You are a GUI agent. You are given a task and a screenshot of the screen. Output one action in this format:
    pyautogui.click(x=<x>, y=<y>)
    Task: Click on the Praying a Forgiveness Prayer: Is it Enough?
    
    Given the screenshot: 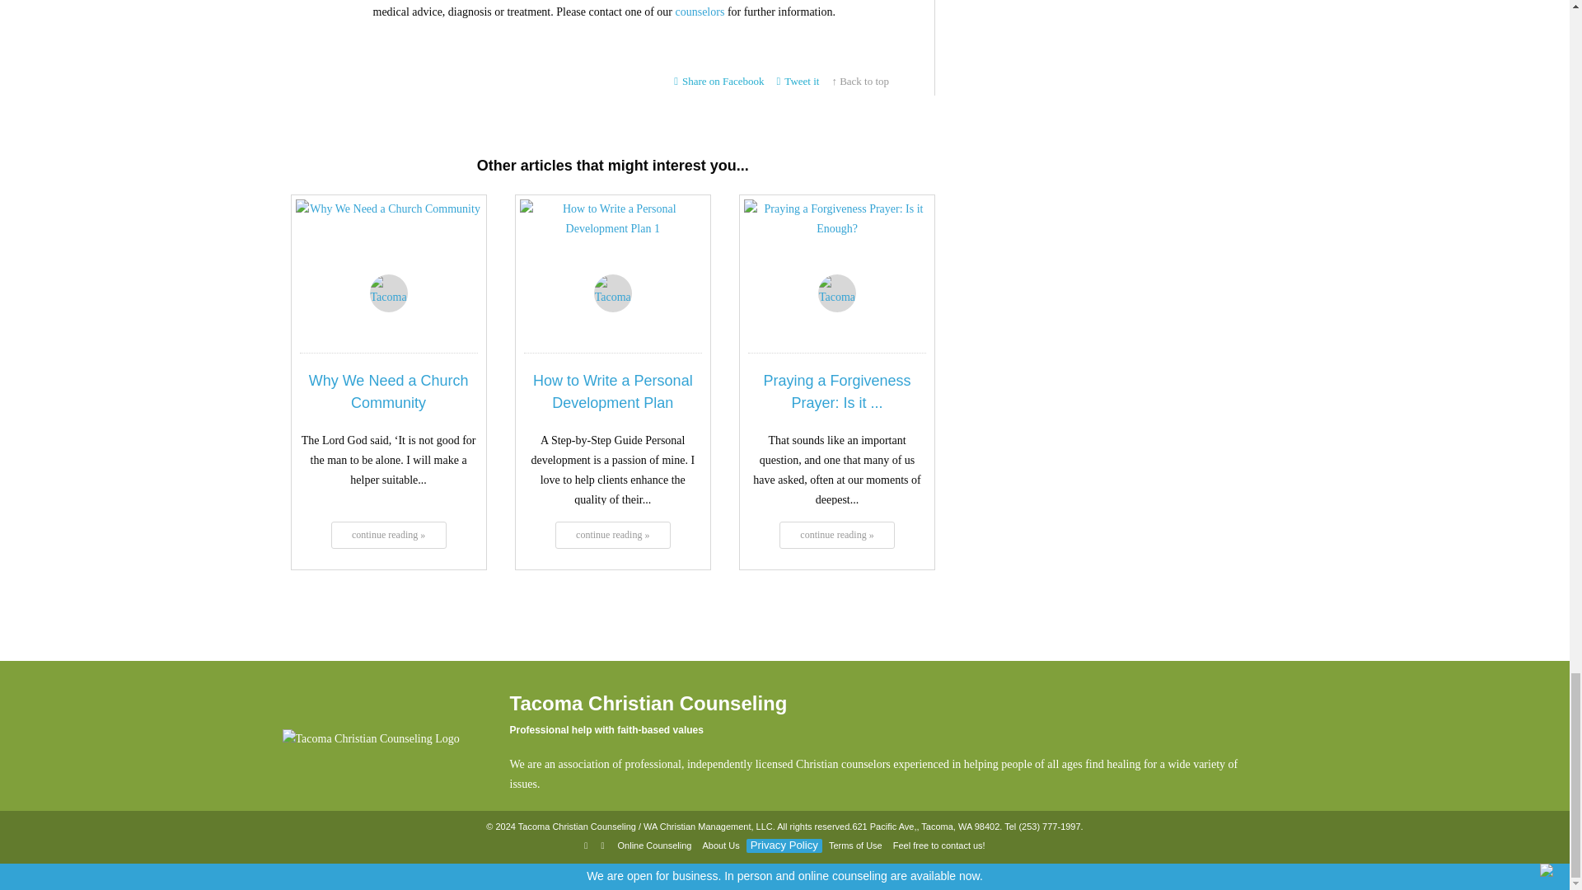 What is the action you would take?
    pyautogui.click(x=836, y=392)
    